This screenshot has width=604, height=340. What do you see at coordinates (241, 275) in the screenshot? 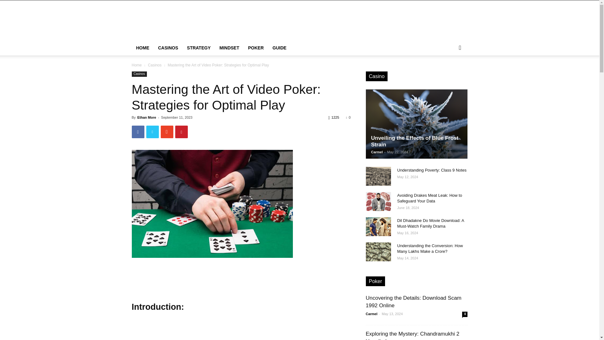
I see `Advertisement` at bounding box center [241, 275].